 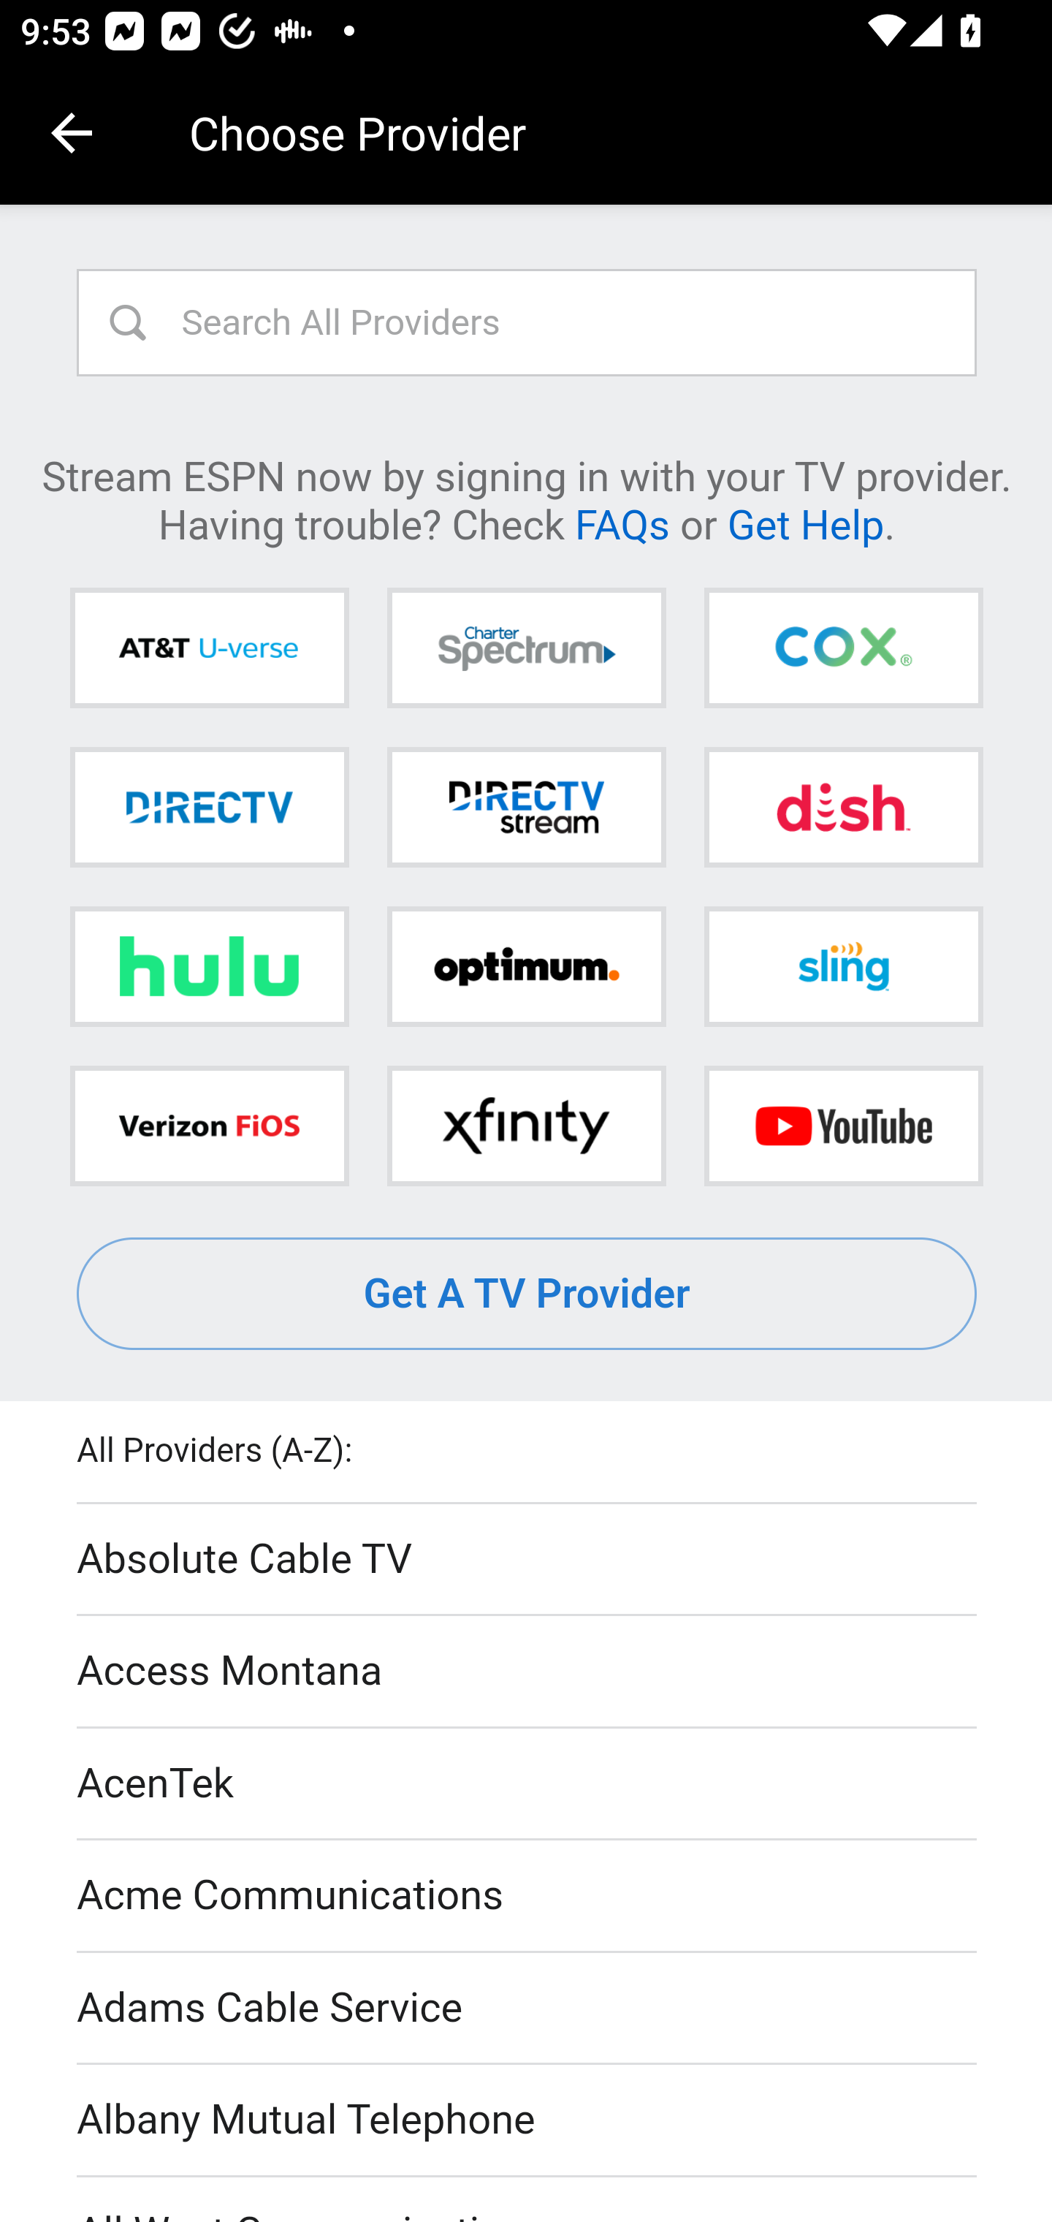 What do you see at coordinates (527, 1784) in the screenshot?
I see `AcenTek` at bounding box center [527, 1784].